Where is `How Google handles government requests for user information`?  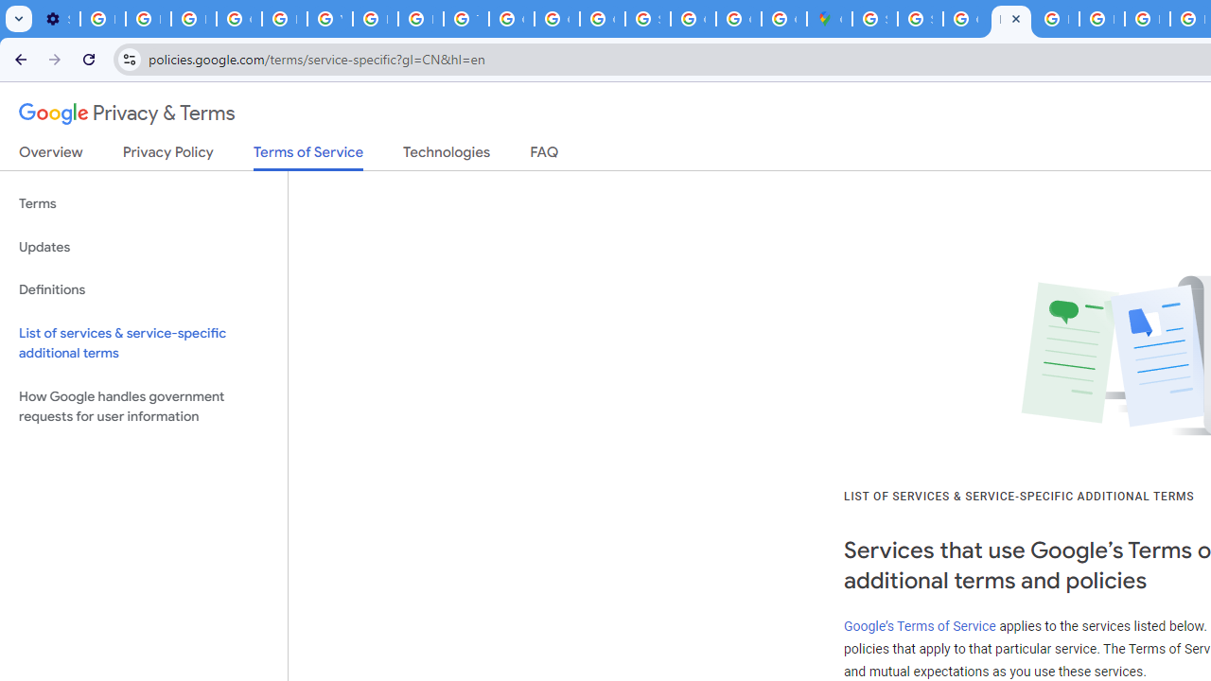
How Google handles government requests for user information is located at coordinates (144, 407).